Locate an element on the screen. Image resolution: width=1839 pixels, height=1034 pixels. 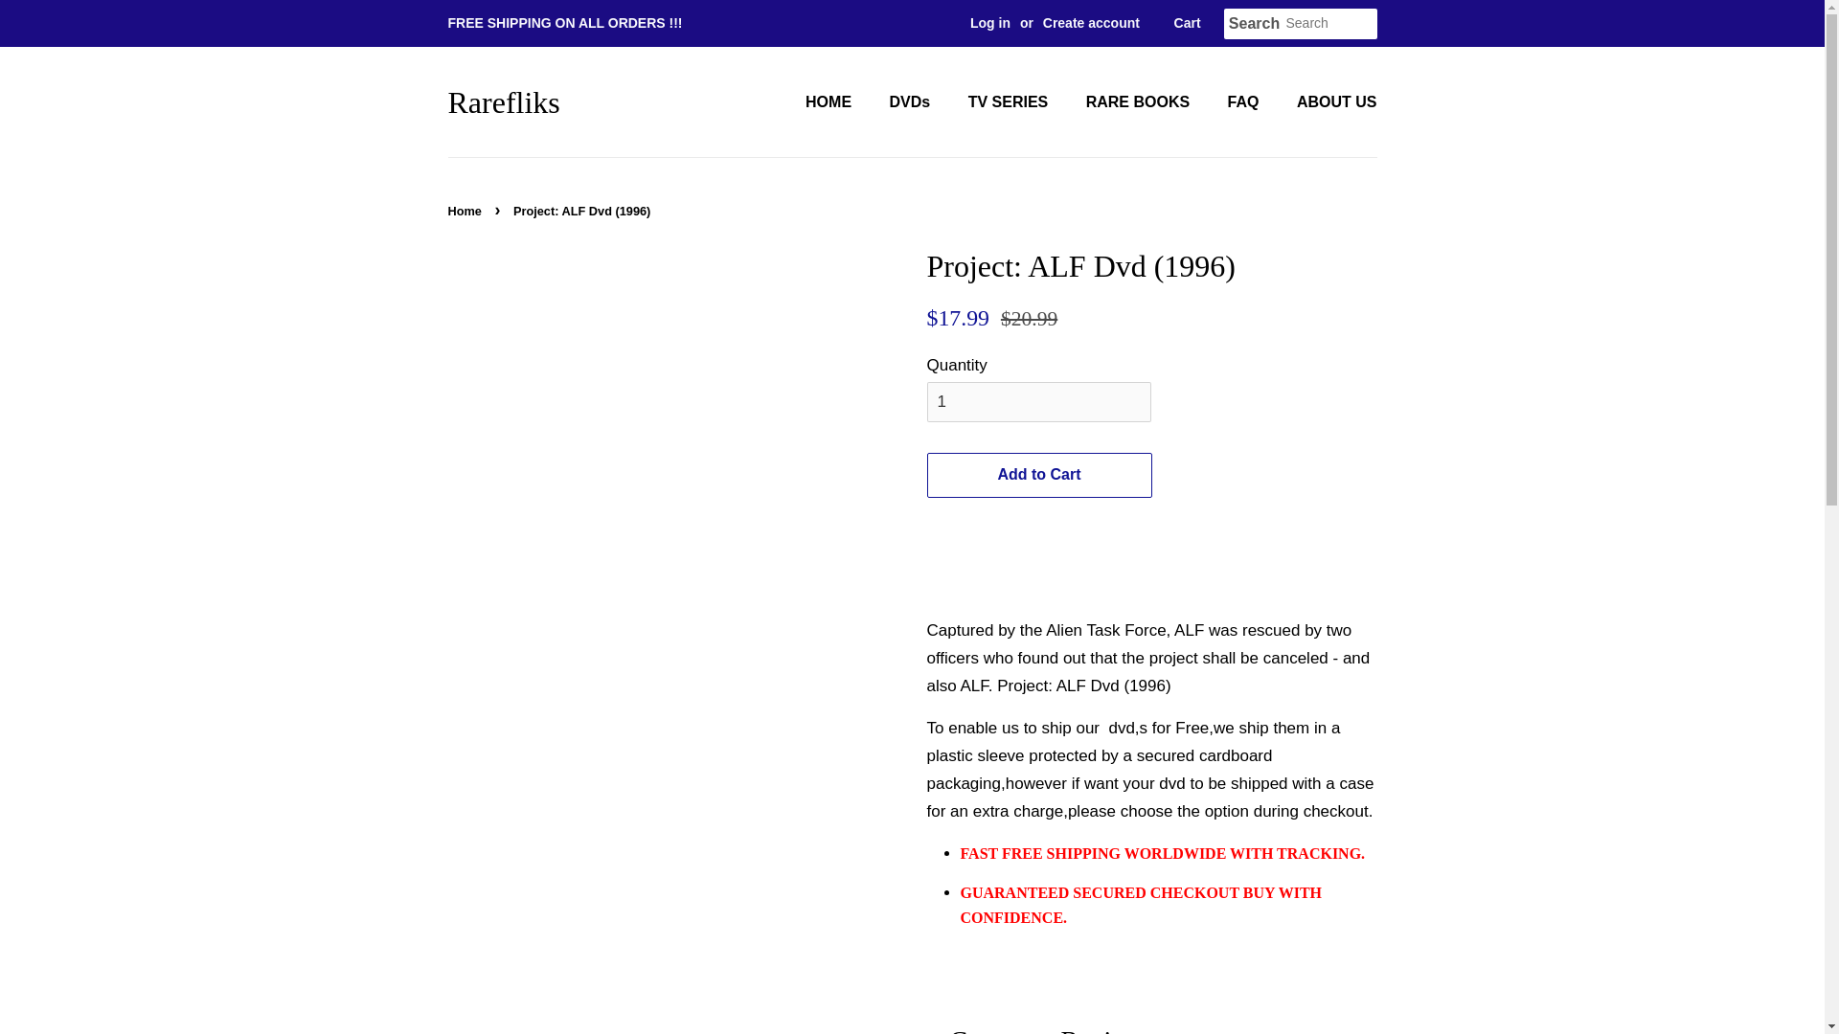
Search is located at coordinates (1255, 24).